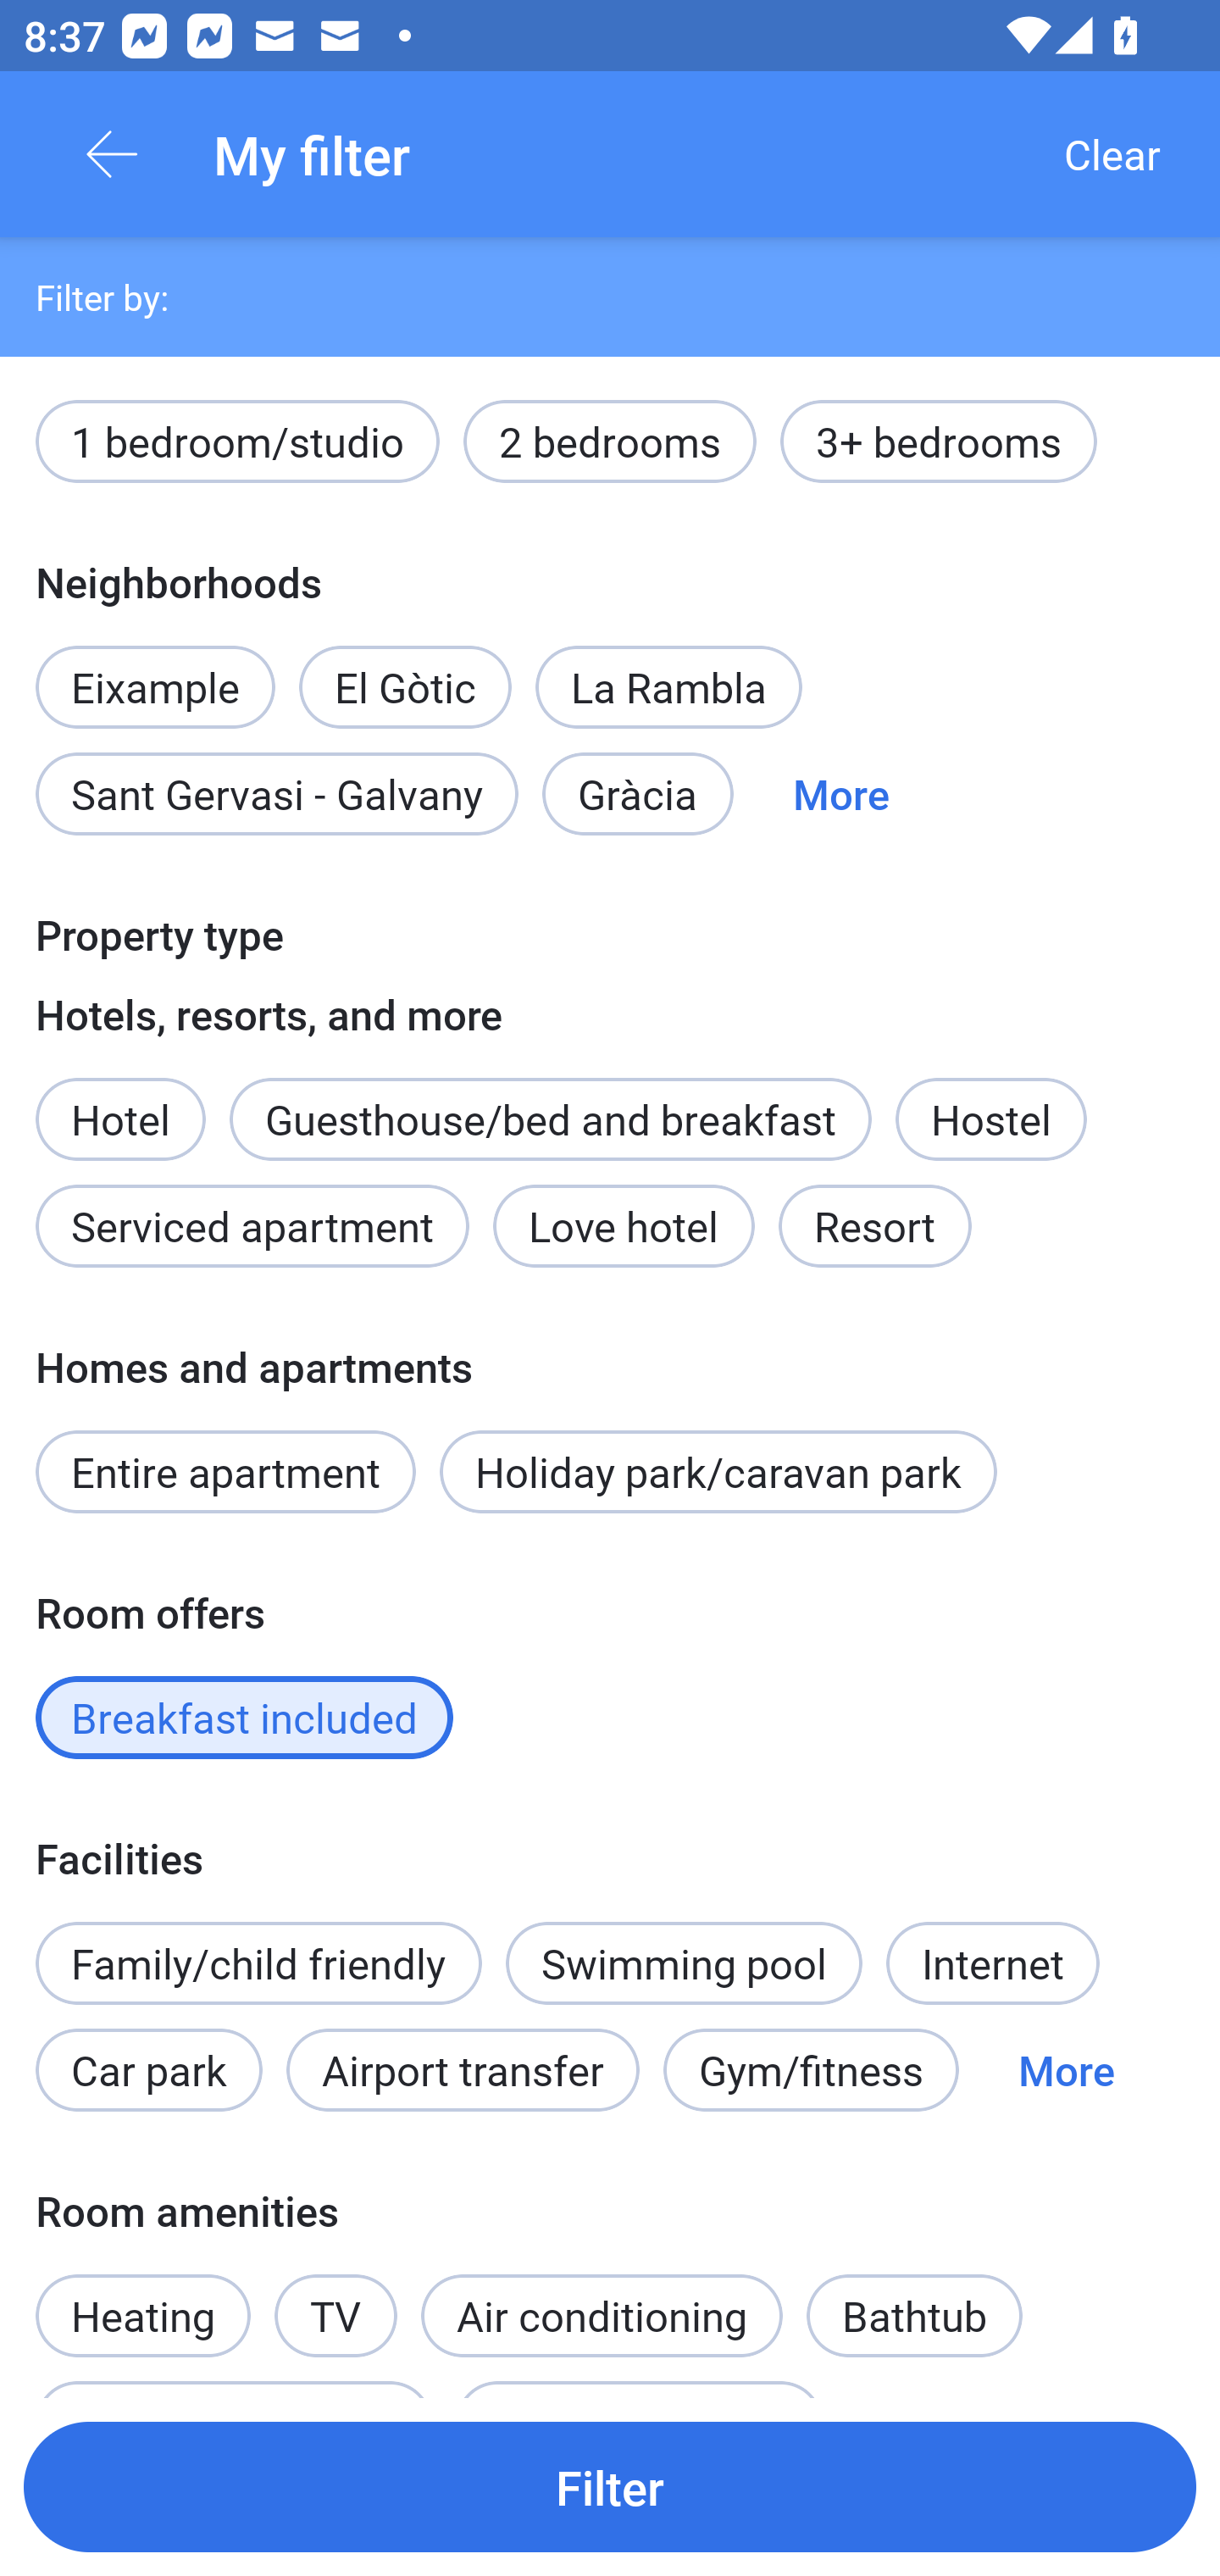 The height and width of the screenshot is (2576, 1220). I want to click on More, so click(1066, 2069).